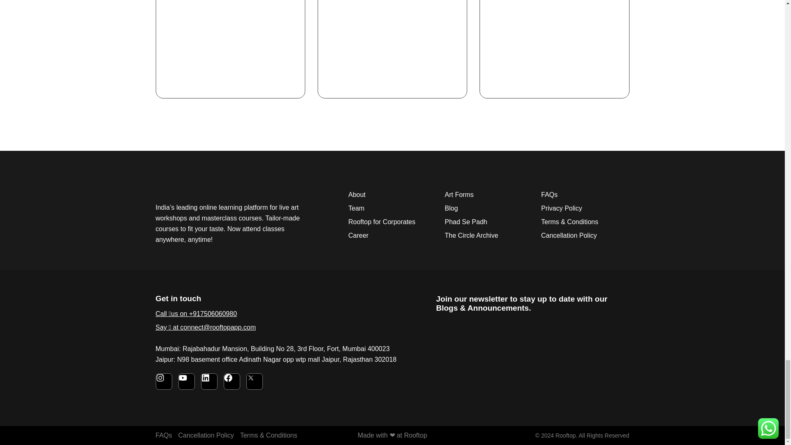 The image size is (791, 445). What do you see at coordinates (392, 236) in the screenshot?
I see `Career` at bounding box center [392, 236].